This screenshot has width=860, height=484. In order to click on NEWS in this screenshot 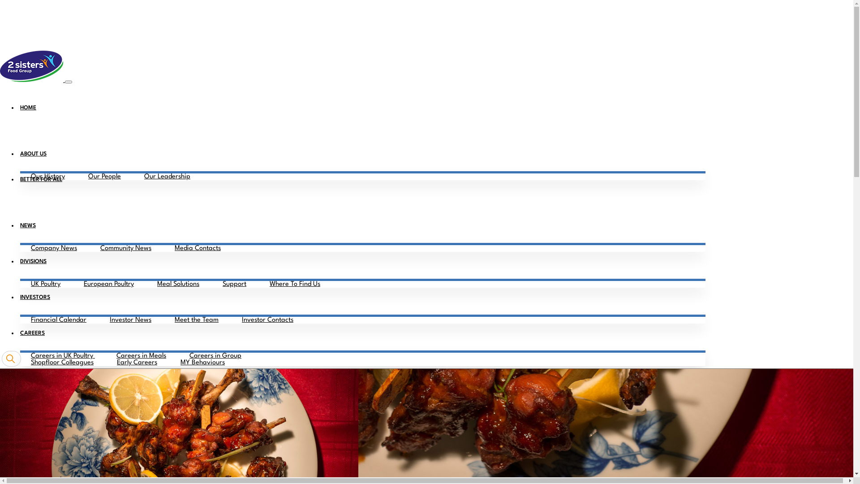, I will do `click(28, 226)`.